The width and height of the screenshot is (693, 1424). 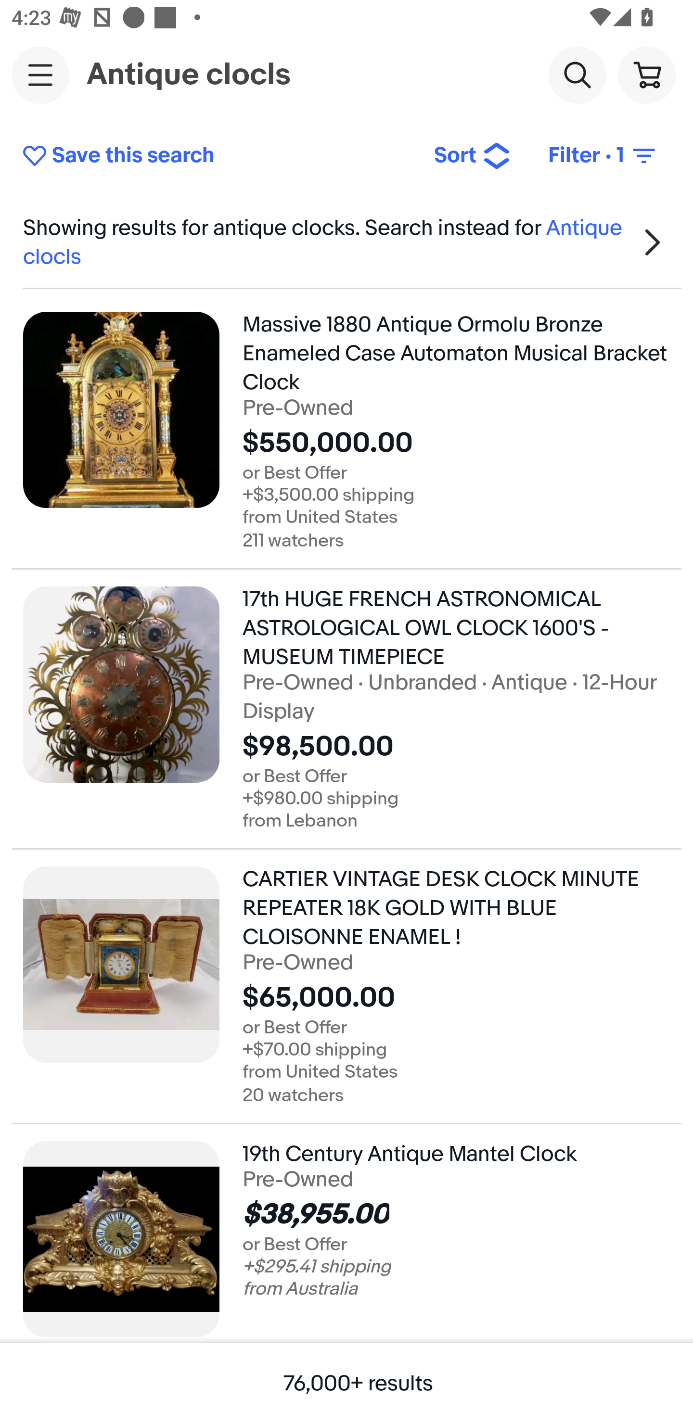 What do you see at coordinates (603, 156) in the screenshot?
I see `Filter • 1 Filter (1 applied)` at bounding box center [603, 156].